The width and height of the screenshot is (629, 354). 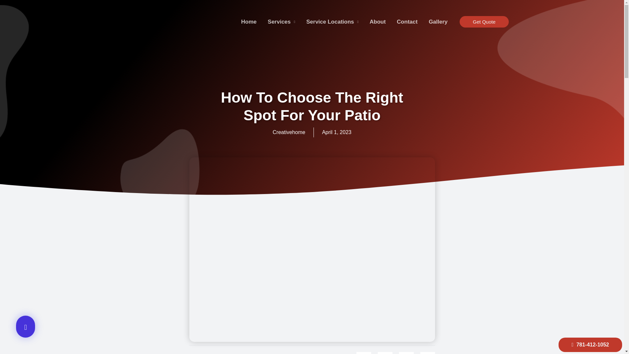 I want to click on Service Locations, so click(x=332, y=22).